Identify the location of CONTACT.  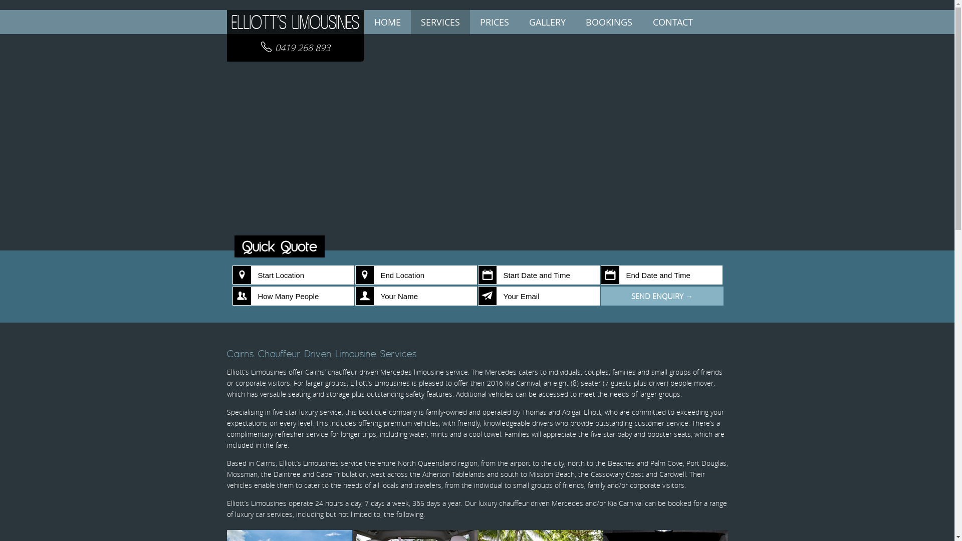
(673, 22).